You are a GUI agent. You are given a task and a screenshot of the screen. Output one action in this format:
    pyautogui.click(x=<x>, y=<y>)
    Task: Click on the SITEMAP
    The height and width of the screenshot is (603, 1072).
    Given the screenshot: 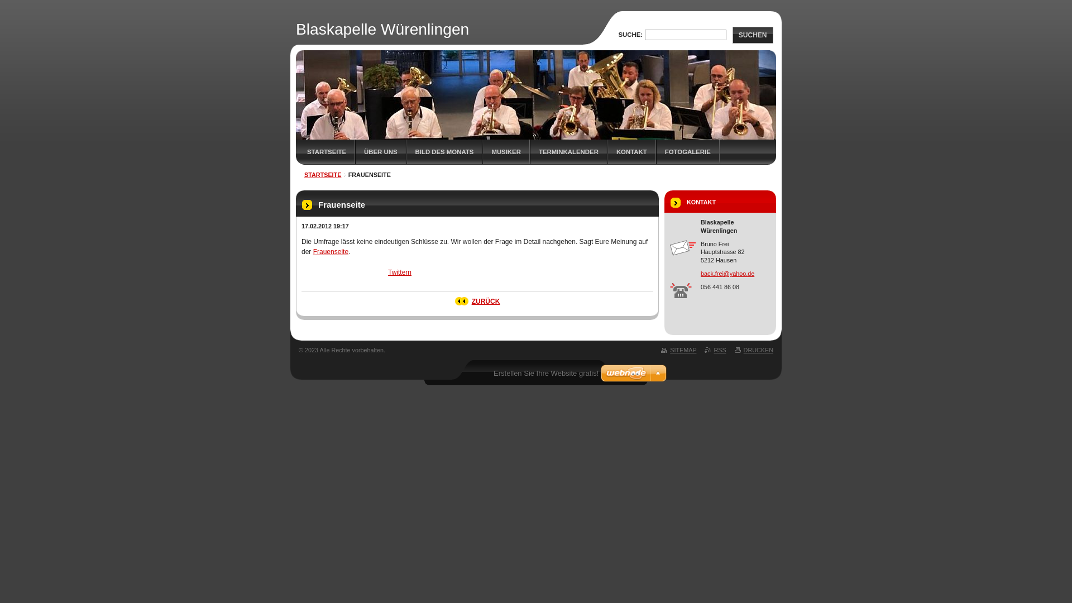 What is the action you would take?
    pyautogui.click(x=679, y=350)
    